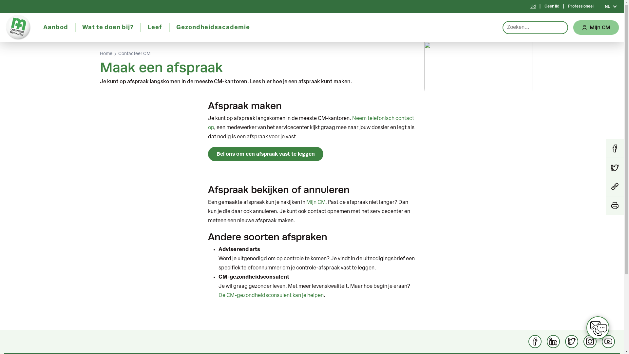 Image resolution: width=629 pixels, height=354 pixels. Describe the element at coordinates (106, 54) in the screenshot. I see `Home` at that location.